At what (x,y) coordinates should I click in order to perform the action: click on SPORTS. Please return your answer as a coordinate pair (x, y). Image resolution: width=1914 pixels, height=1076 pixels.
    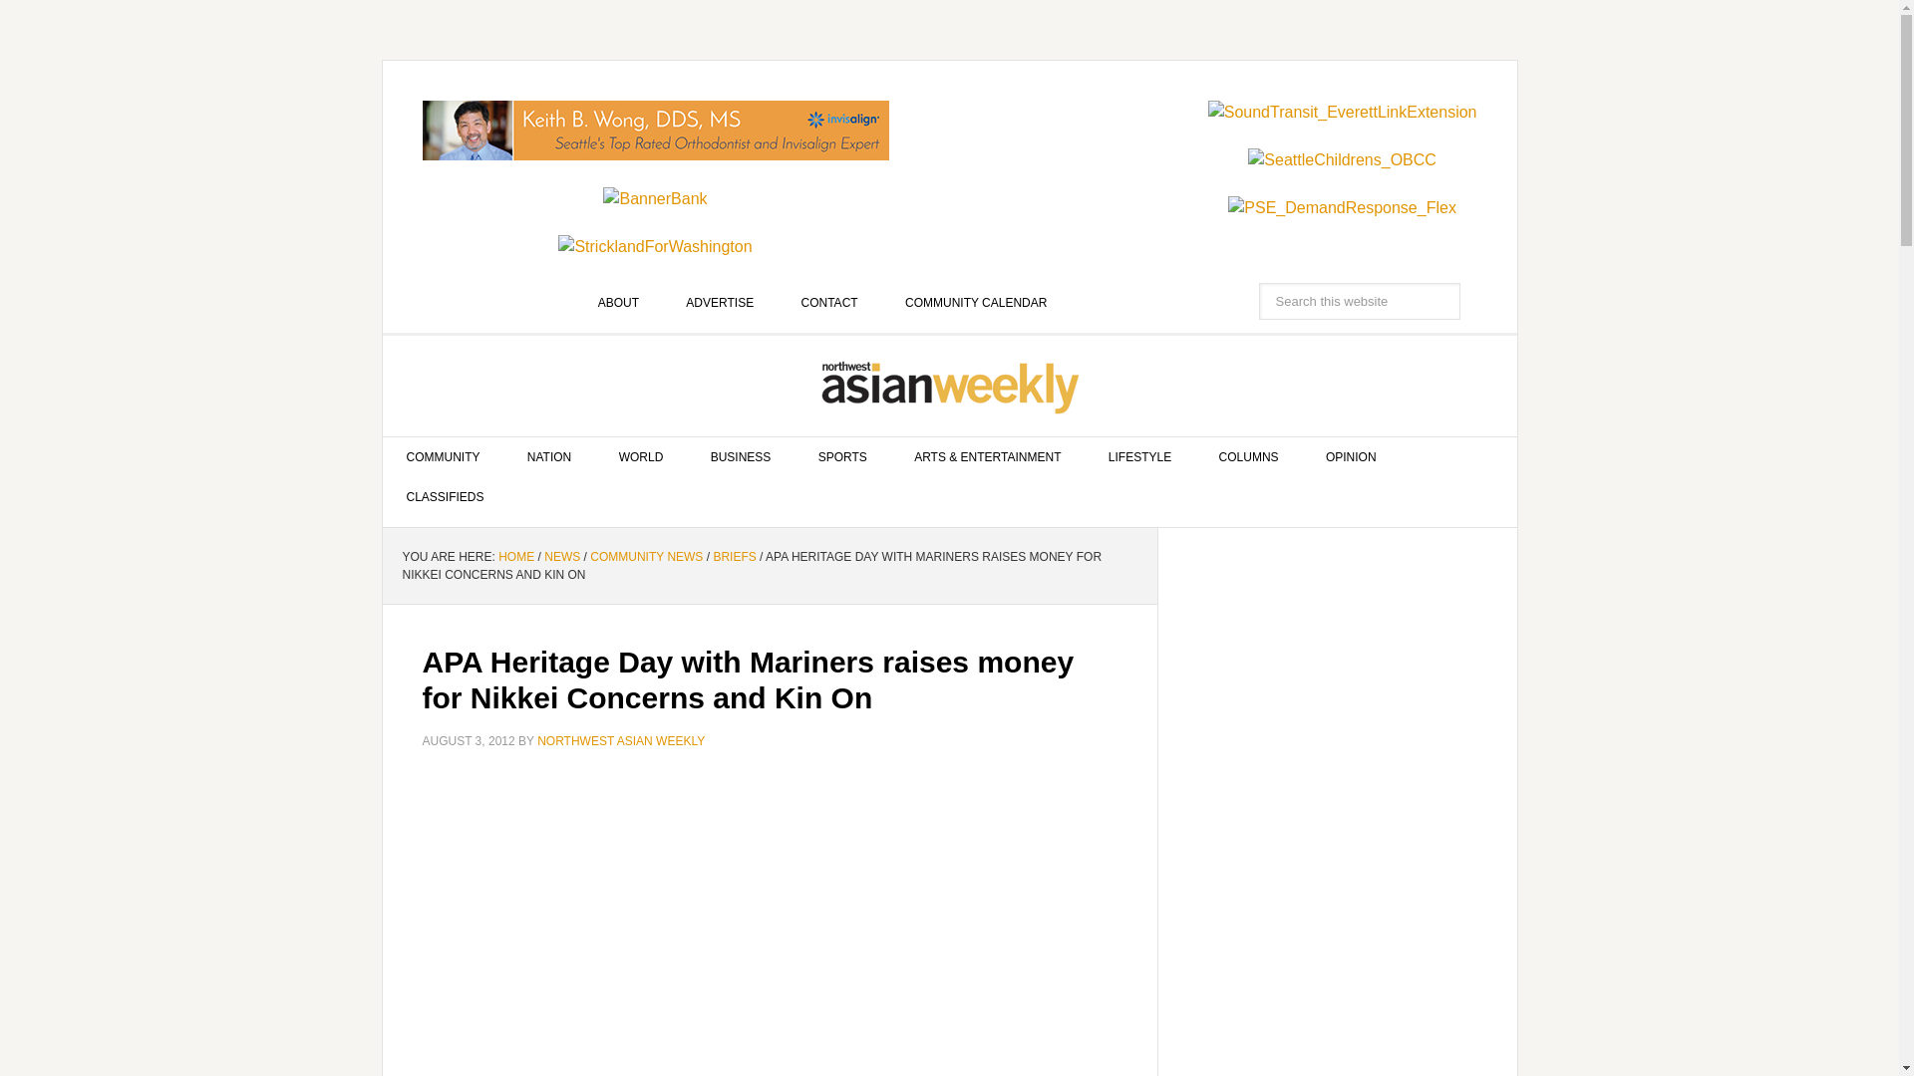
    Looking at the image, I should click on (842, 456).